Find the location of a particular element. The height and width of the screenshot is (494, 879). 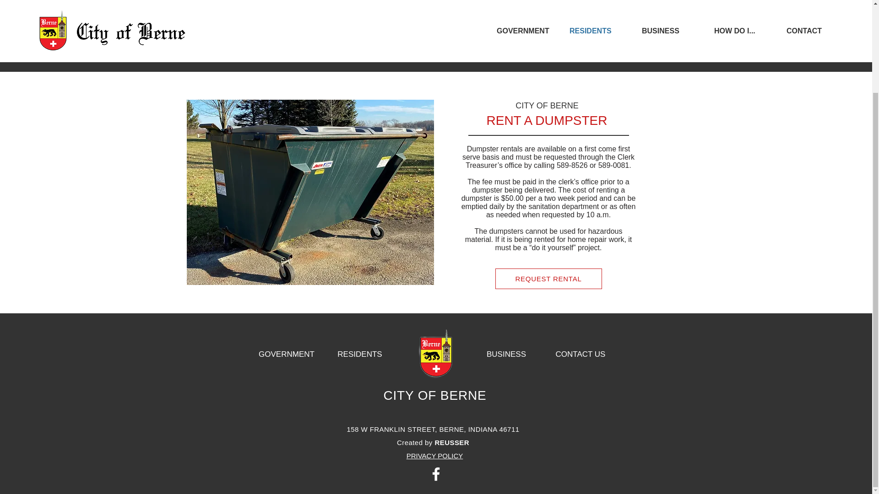

shield is located at coordinates (436, 354).